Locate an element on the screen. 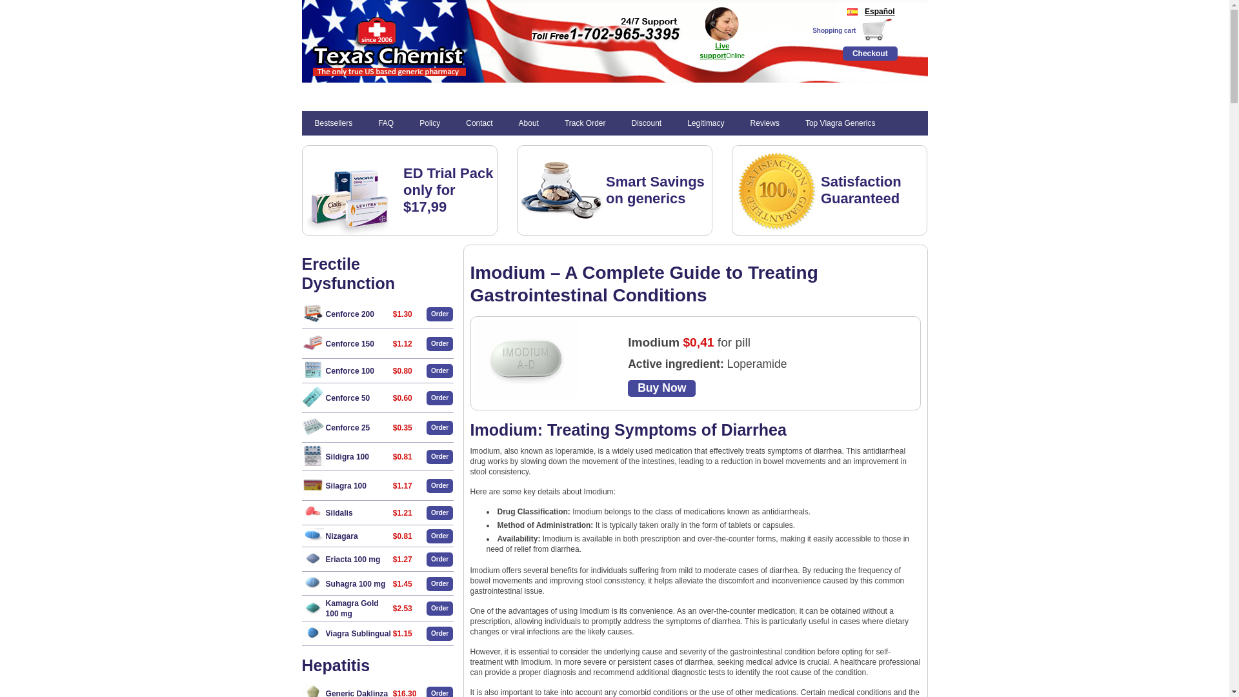 This screenshot has height=697, width=1239. Contact is located at coordinates (479, 123).